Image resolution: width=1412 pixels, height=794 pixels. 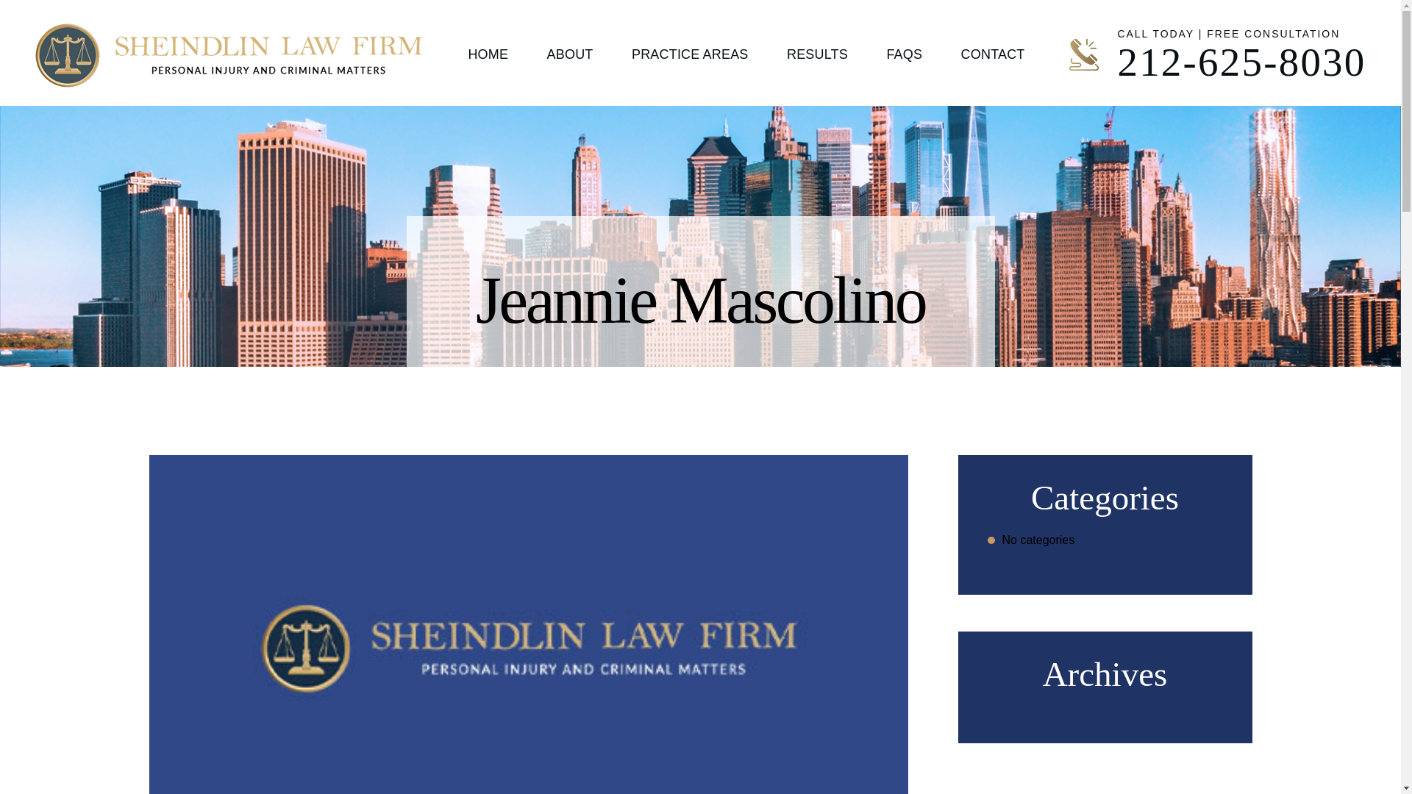 I want to click on HOME, so click(x=488, y=54).